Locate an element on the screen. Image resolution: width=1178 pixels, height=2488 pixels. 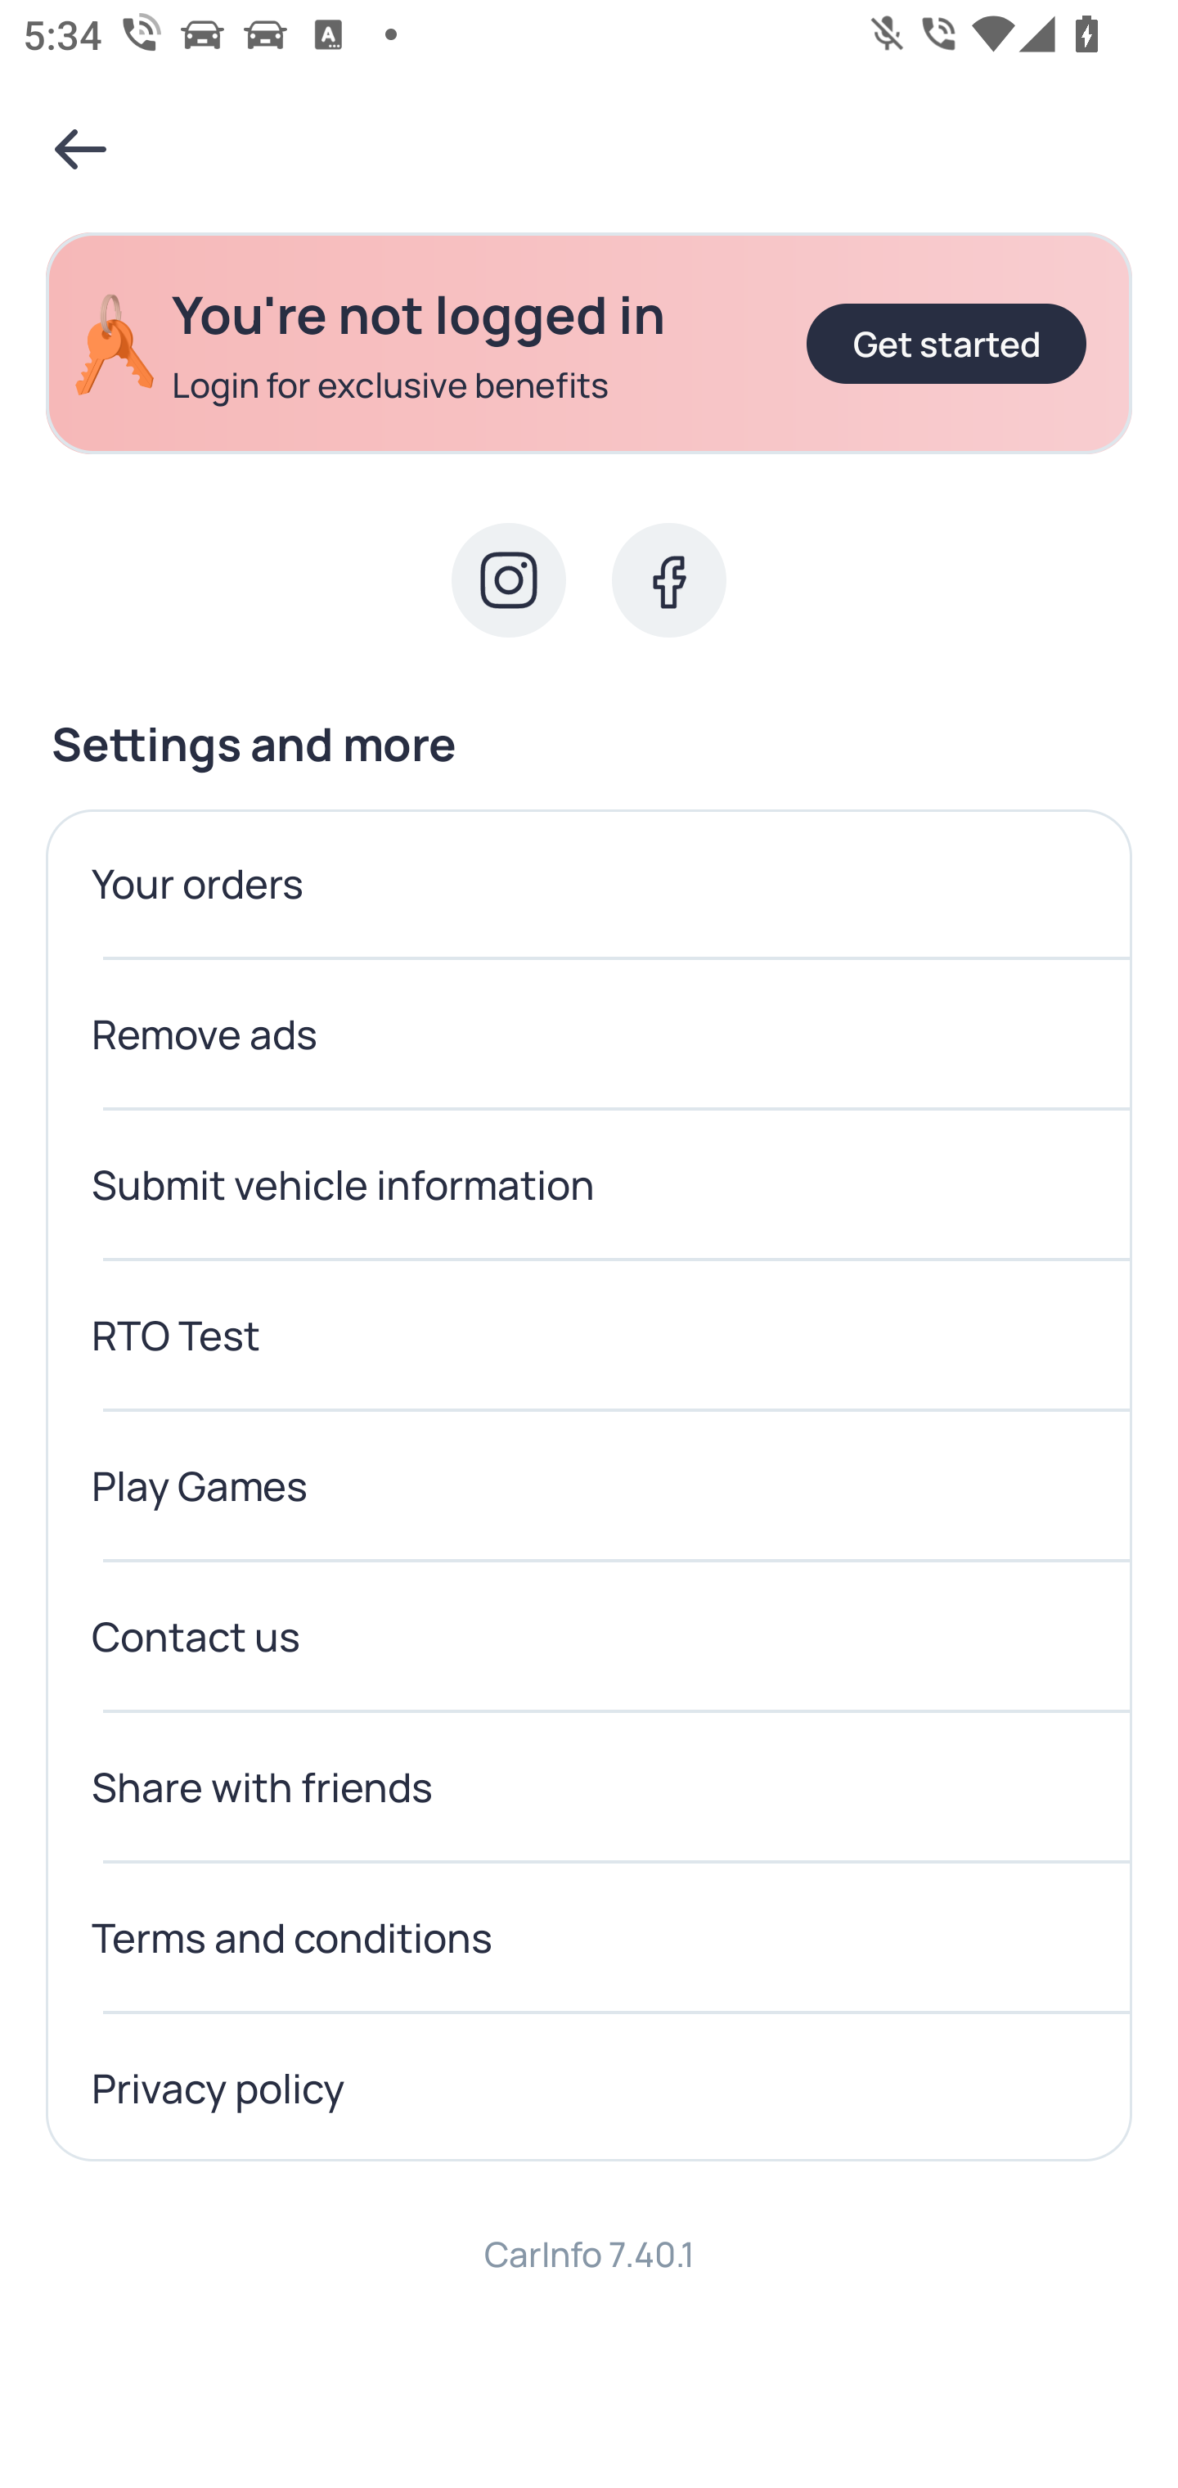
Remove ads is located at coordinates (589, 1034).